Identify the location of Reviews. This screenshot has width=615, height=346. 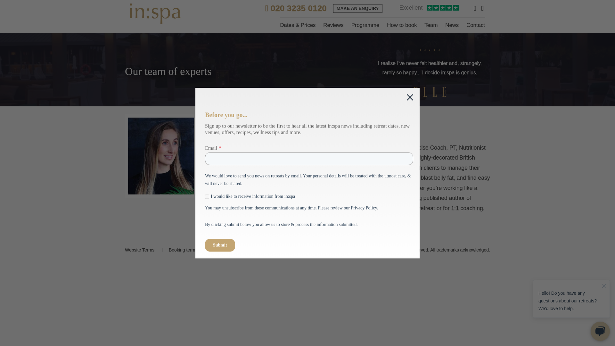
(333, 25).